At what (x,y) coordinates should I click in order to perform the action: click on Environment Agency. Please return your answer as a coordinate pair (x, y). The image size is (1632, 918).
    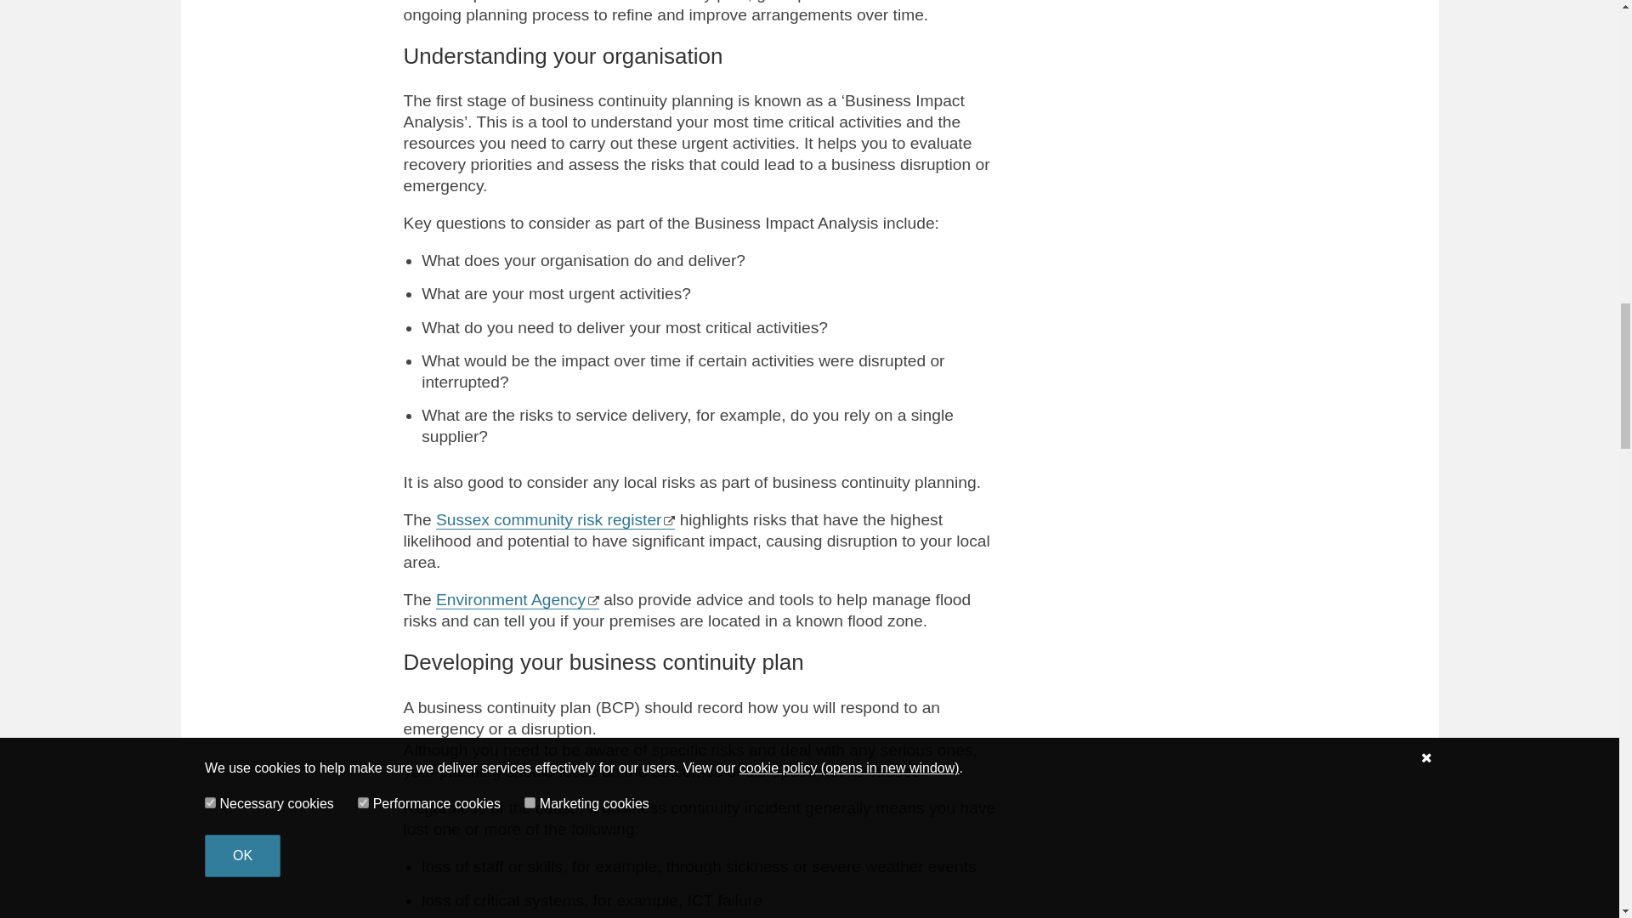
    Looking at the image, I should click on (517, 600).